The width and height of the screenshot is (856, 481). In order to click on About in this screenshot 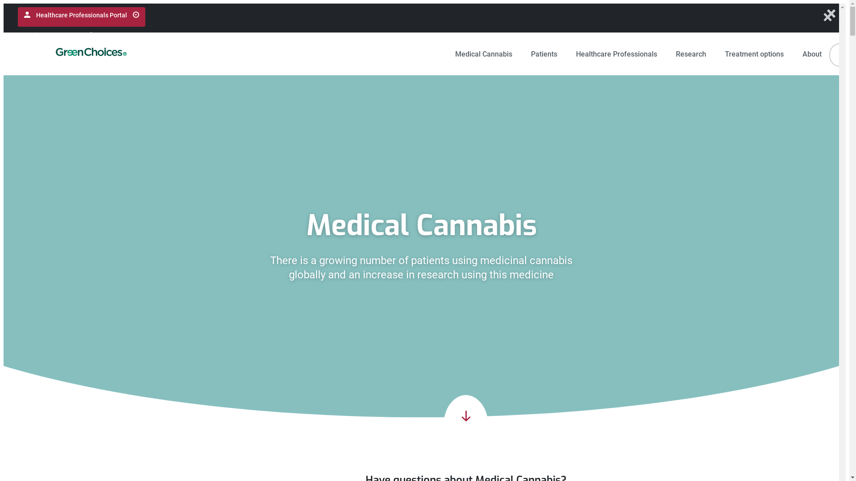, I will do `click(812, 54)`.